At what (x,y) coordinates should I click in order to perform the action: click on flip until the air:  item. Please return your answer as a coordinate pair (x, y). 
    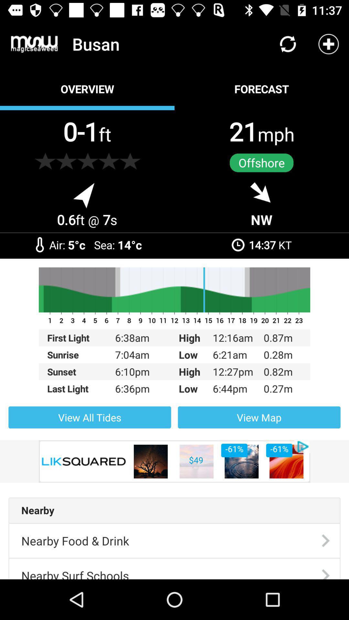
    Looking at the image, I should click on (58, 245).